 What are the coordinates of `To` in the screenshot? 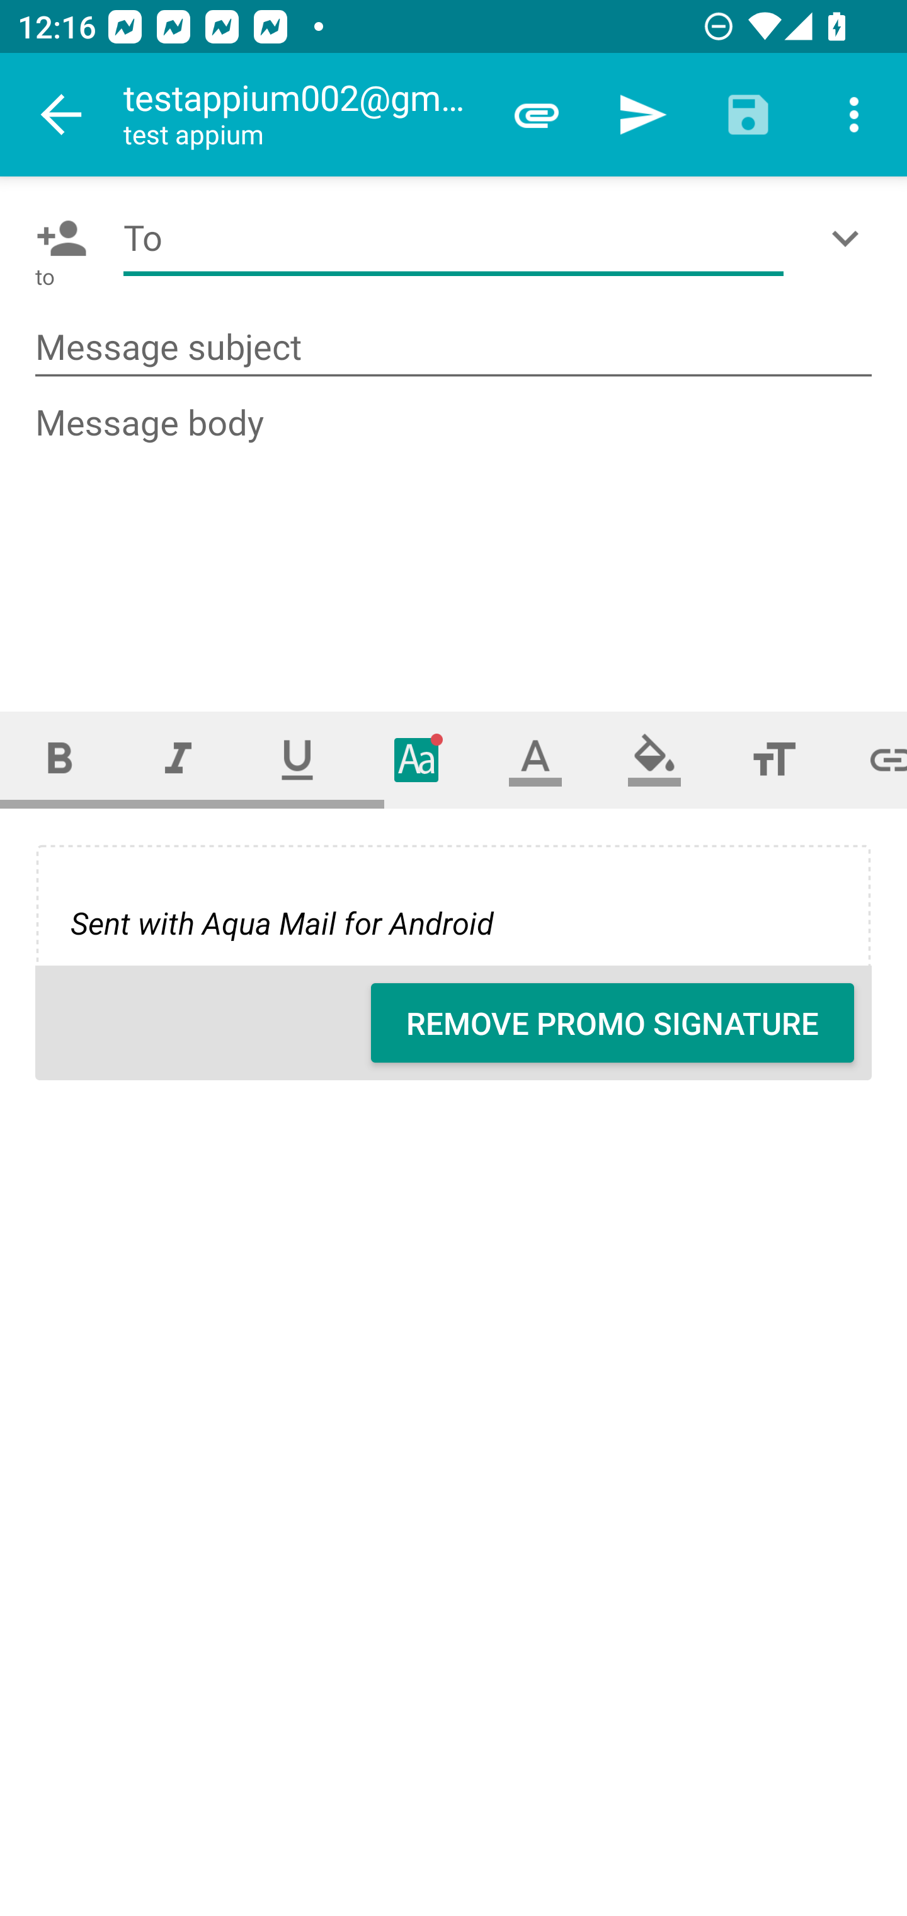 It's located at (453, 238).